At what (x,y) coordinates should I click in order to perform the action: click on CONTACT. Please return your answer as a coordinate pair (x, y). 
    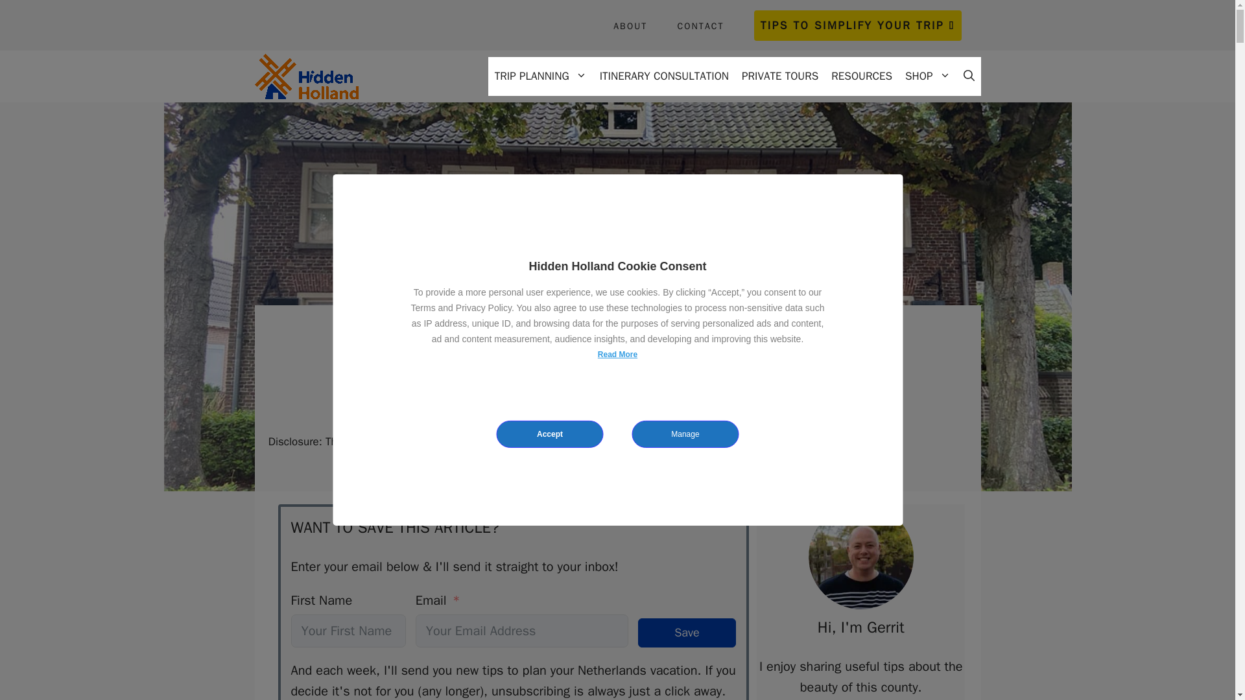
    Looking at the image, I should click on (700, 26).